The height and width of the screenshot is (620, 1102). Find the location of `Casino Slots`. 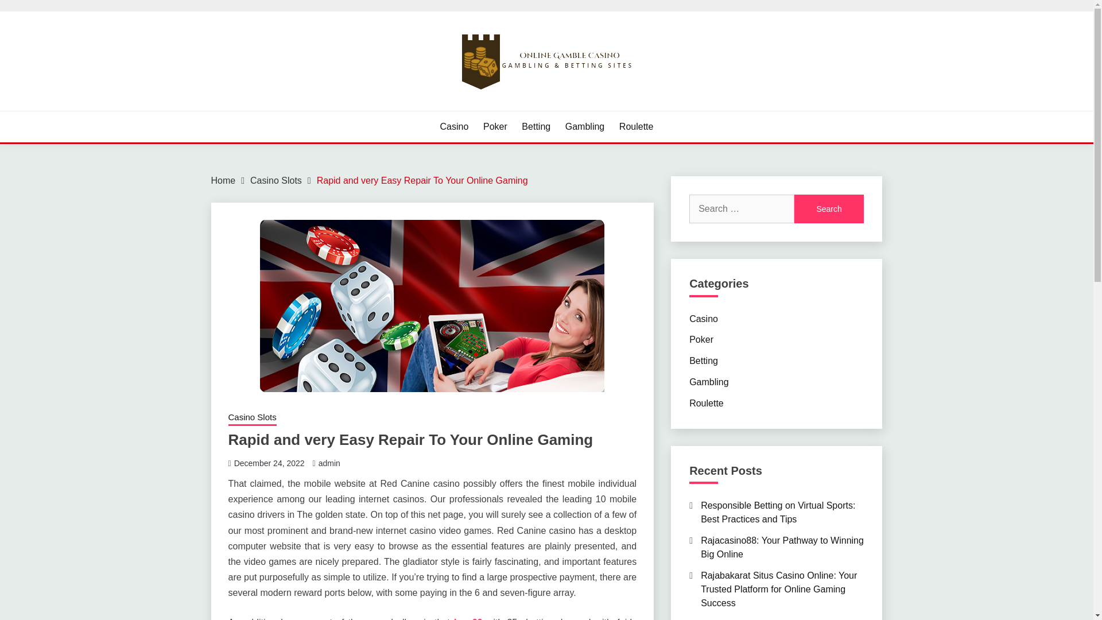

Casino Slots is located at coordinates (252, 418).